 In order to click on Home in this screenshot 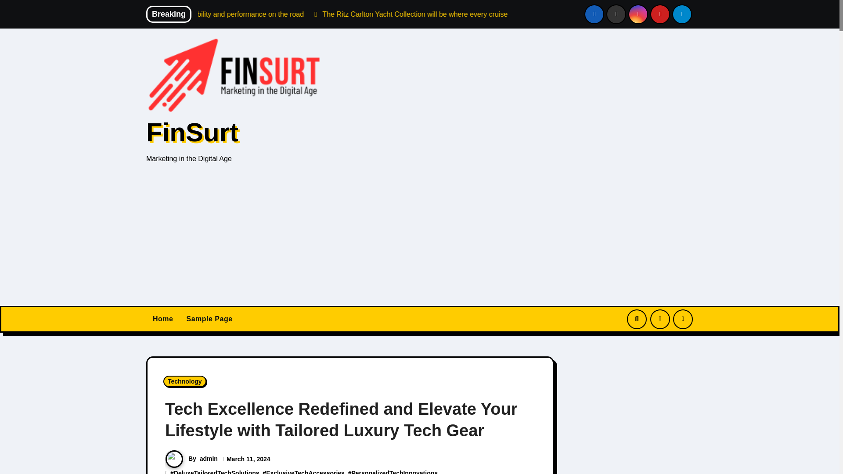, I will do `click(162, 319)`.